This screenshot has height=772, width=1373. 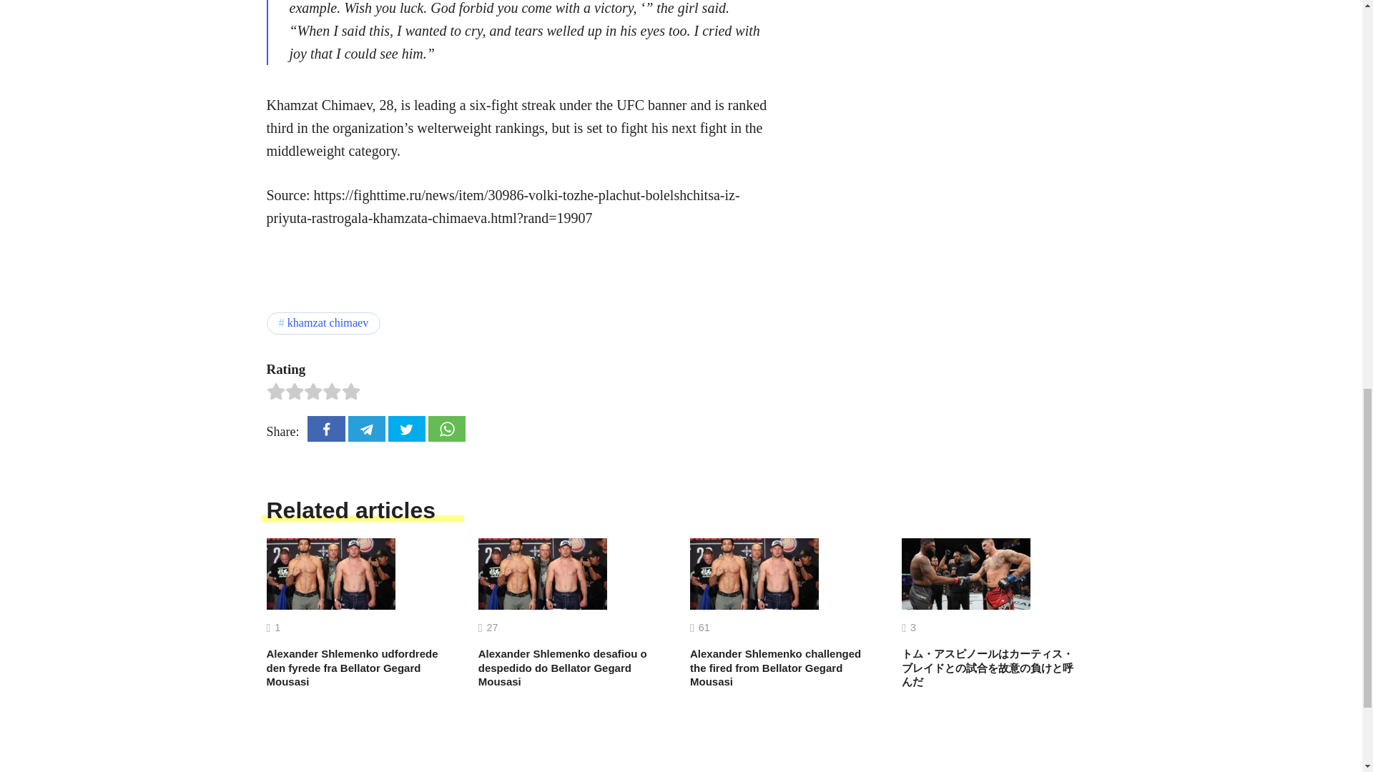 I want to click on khamzat chimaev, so click(x=323, y=323).